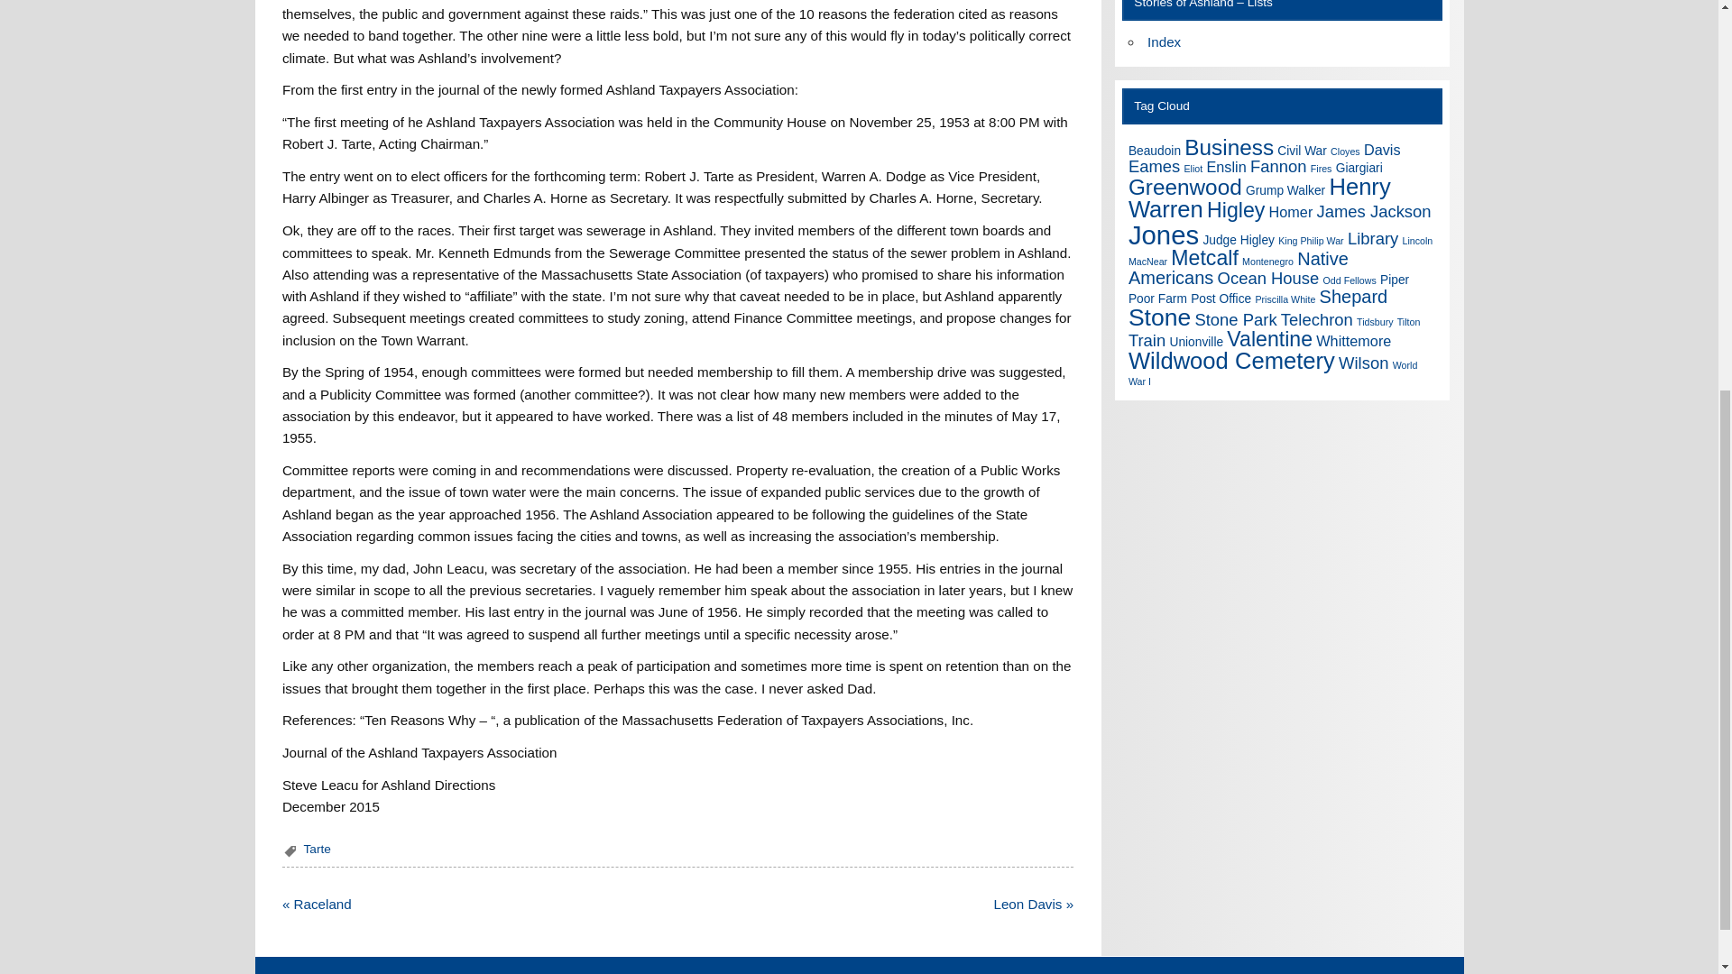 This screenshot has width=1732, height=974. Describe the element at coordinates (1382, 149) in the screenshot. I see `Davis` at that location.